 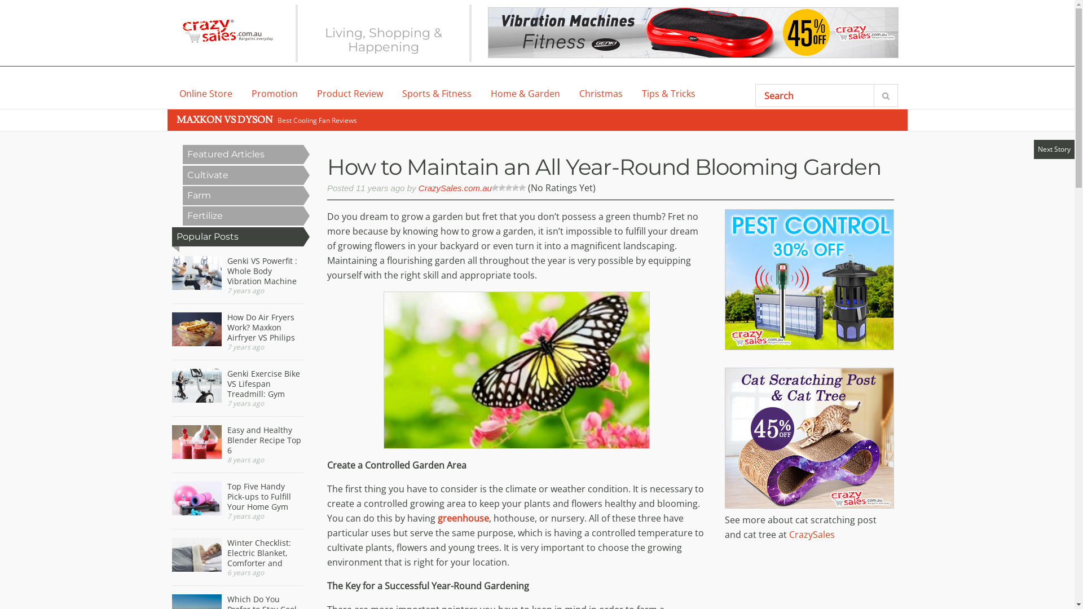 What do you see at coordinates (243, 175) in the screenshot?
I see `Cultivate` at bounding box center [243, 175].